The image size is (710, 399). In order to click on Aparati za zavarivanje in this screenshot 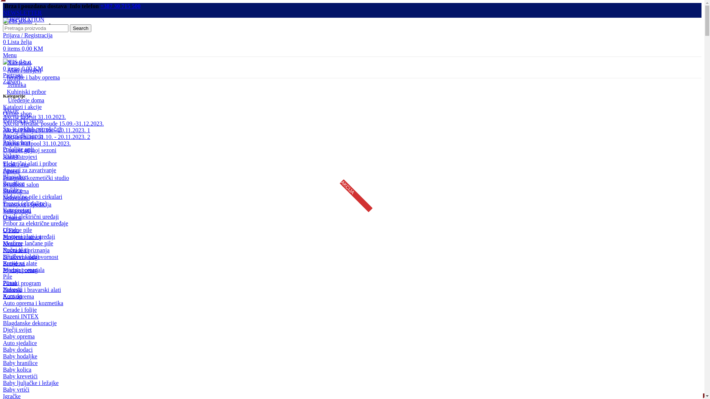, I will do `click(30, 170)`.